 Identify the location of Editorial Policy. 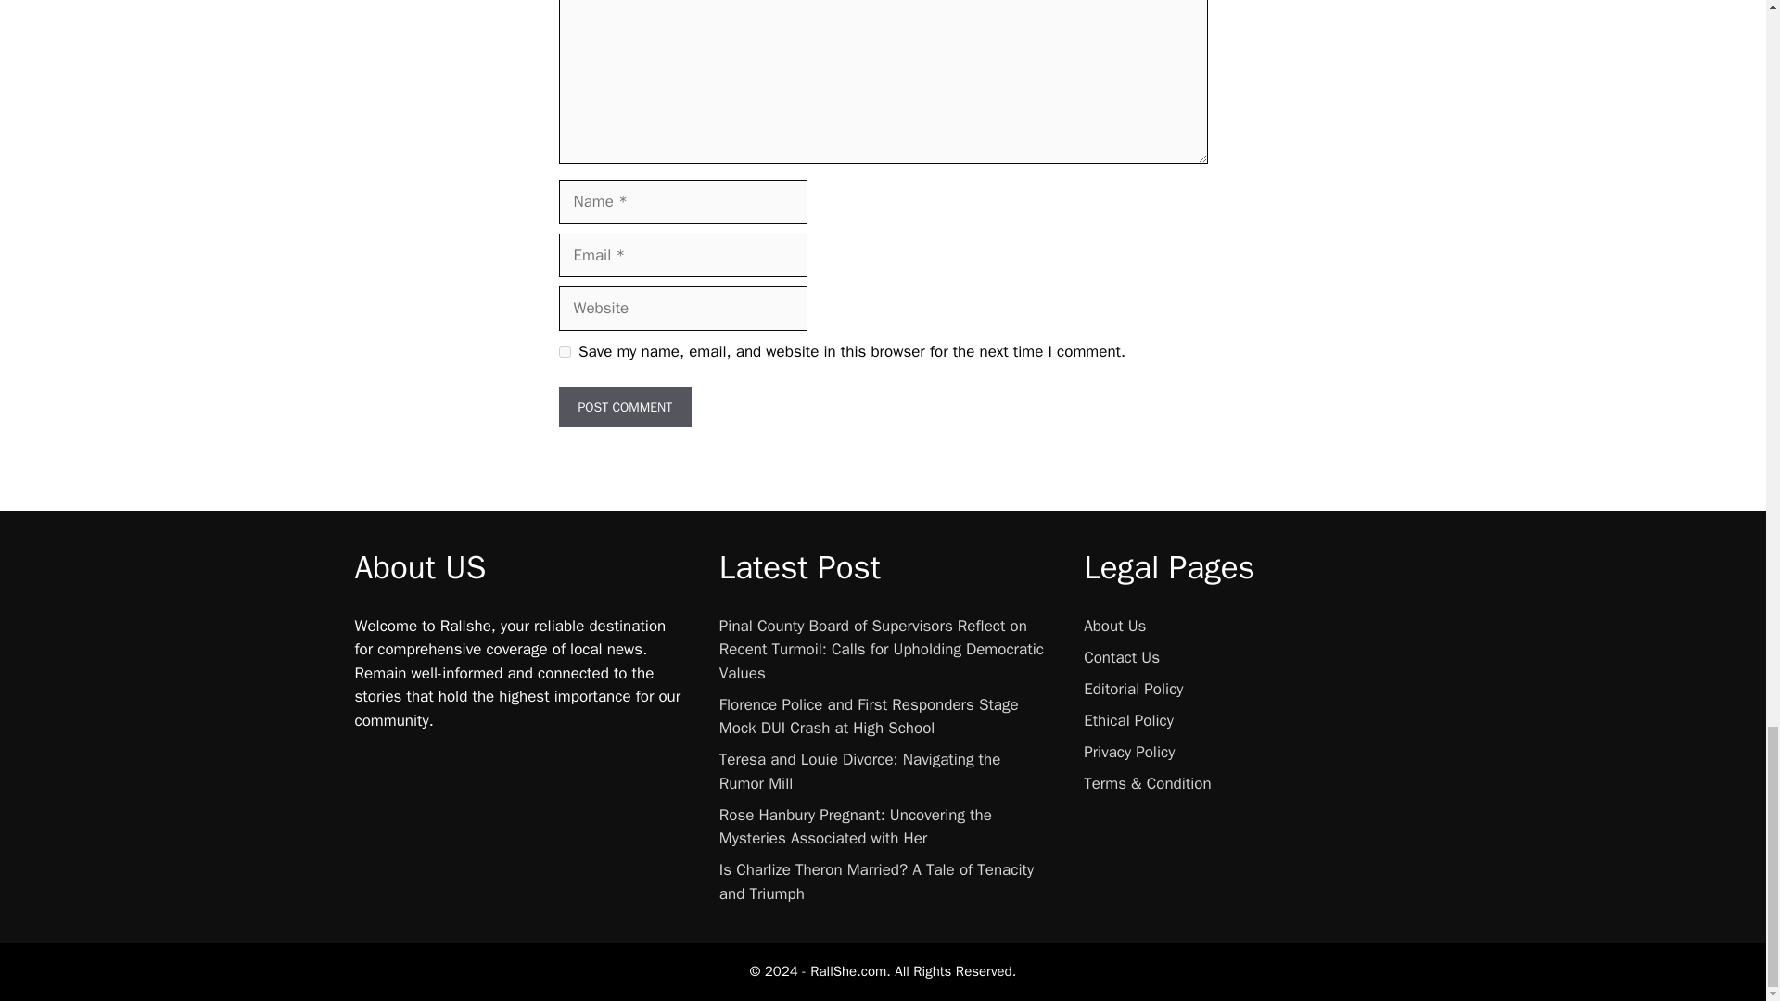
(1133, 689).